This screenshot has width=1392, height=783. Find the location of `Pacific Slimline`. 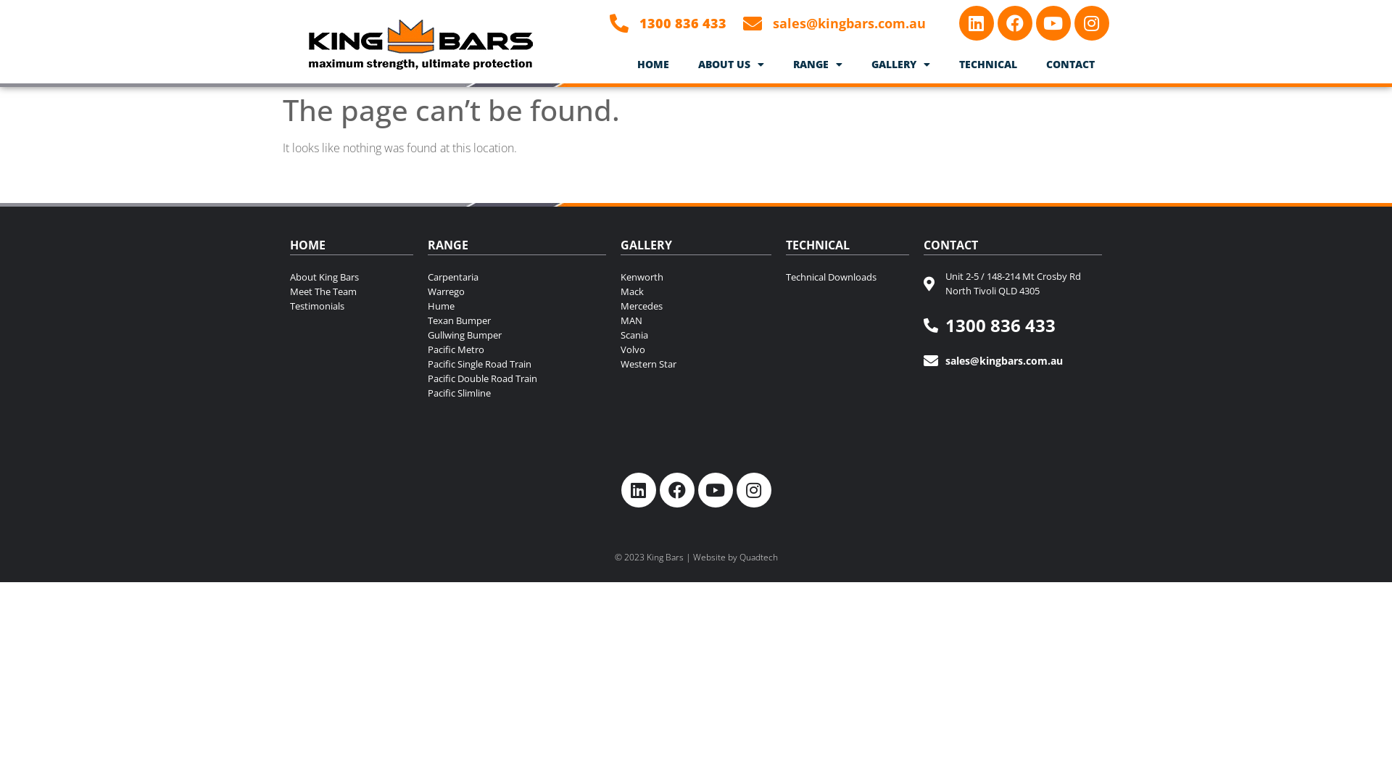

Pacific Slimline is located at coordinates (517, 393).